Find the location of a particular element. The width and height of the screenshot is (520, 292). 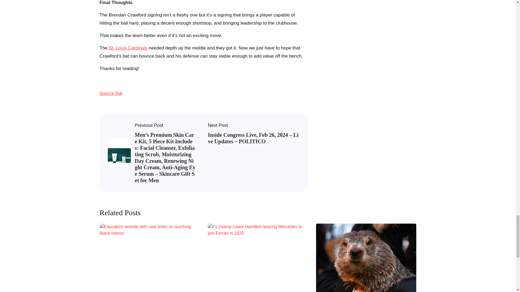

Source link is located at coordinates (111, 94).